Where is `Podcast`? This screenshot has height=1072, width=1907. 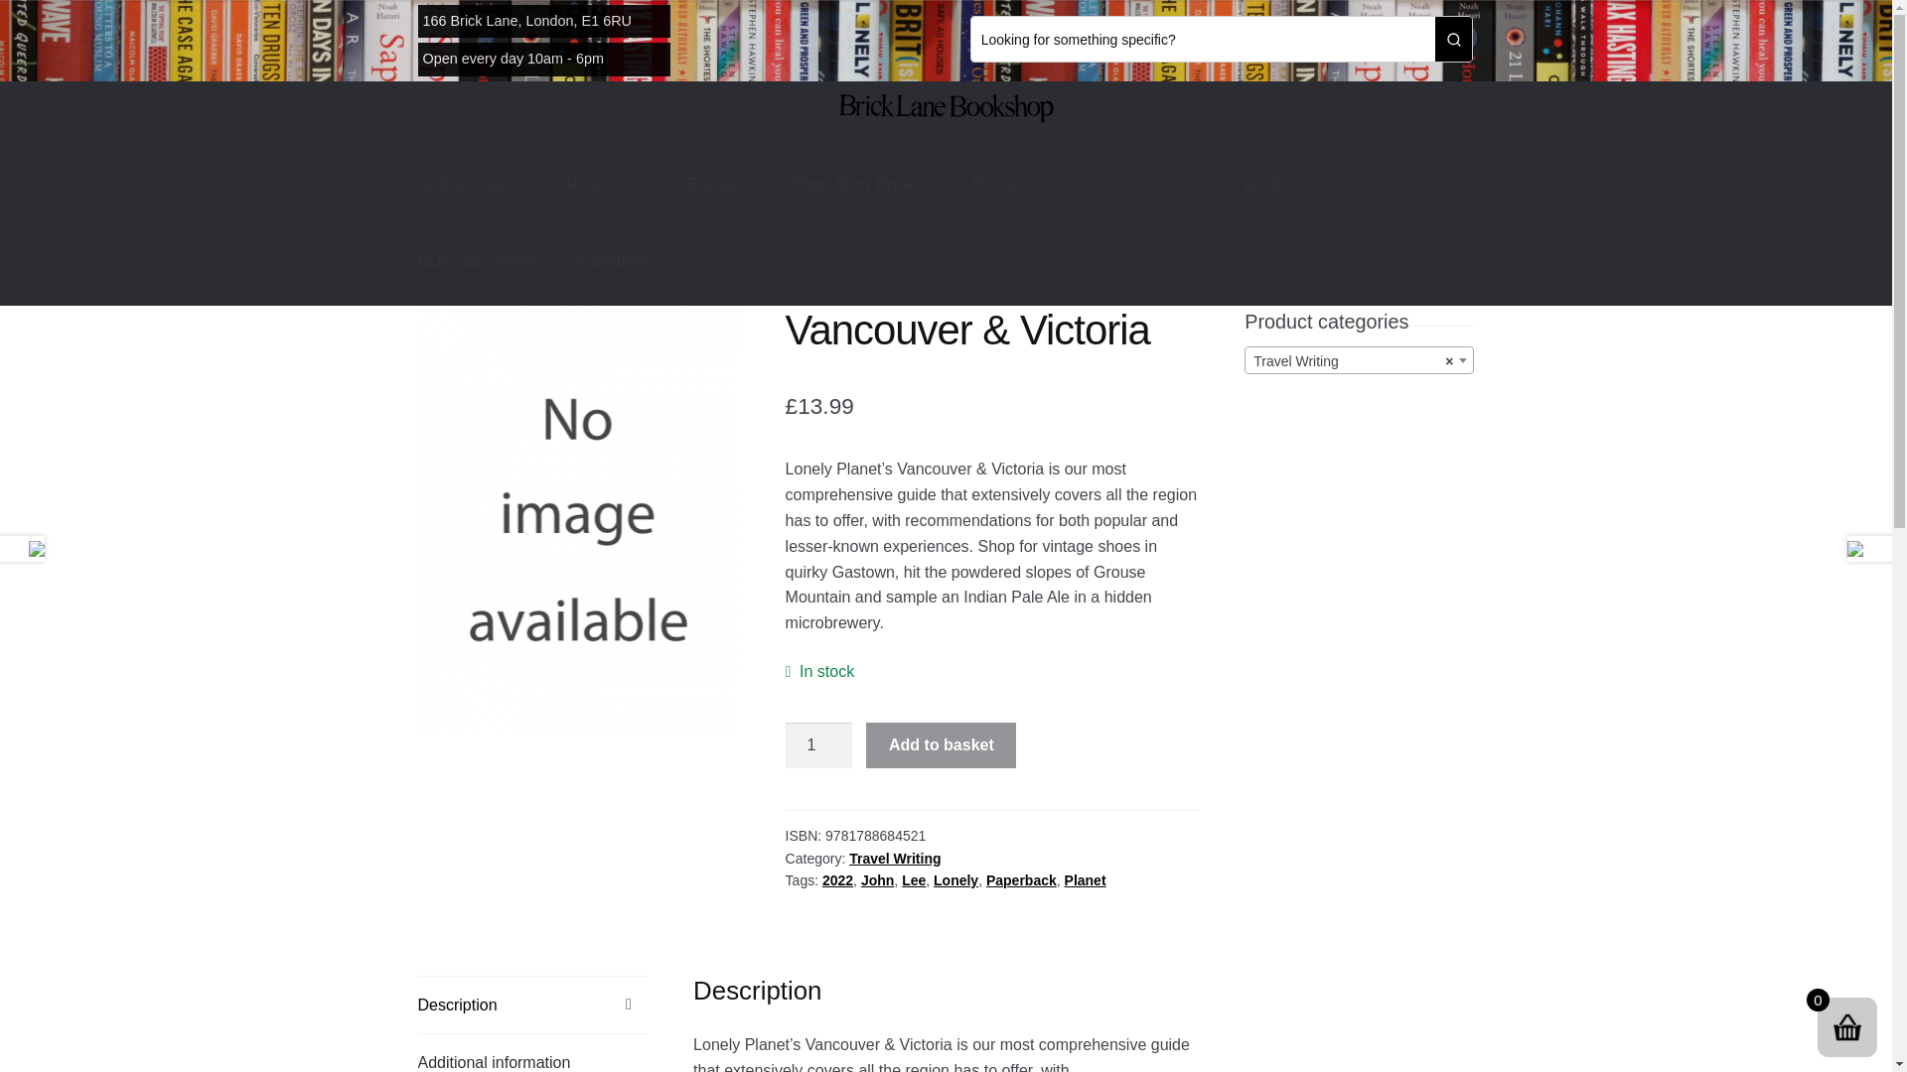
Podcast is located at coordinates (1010, 184).